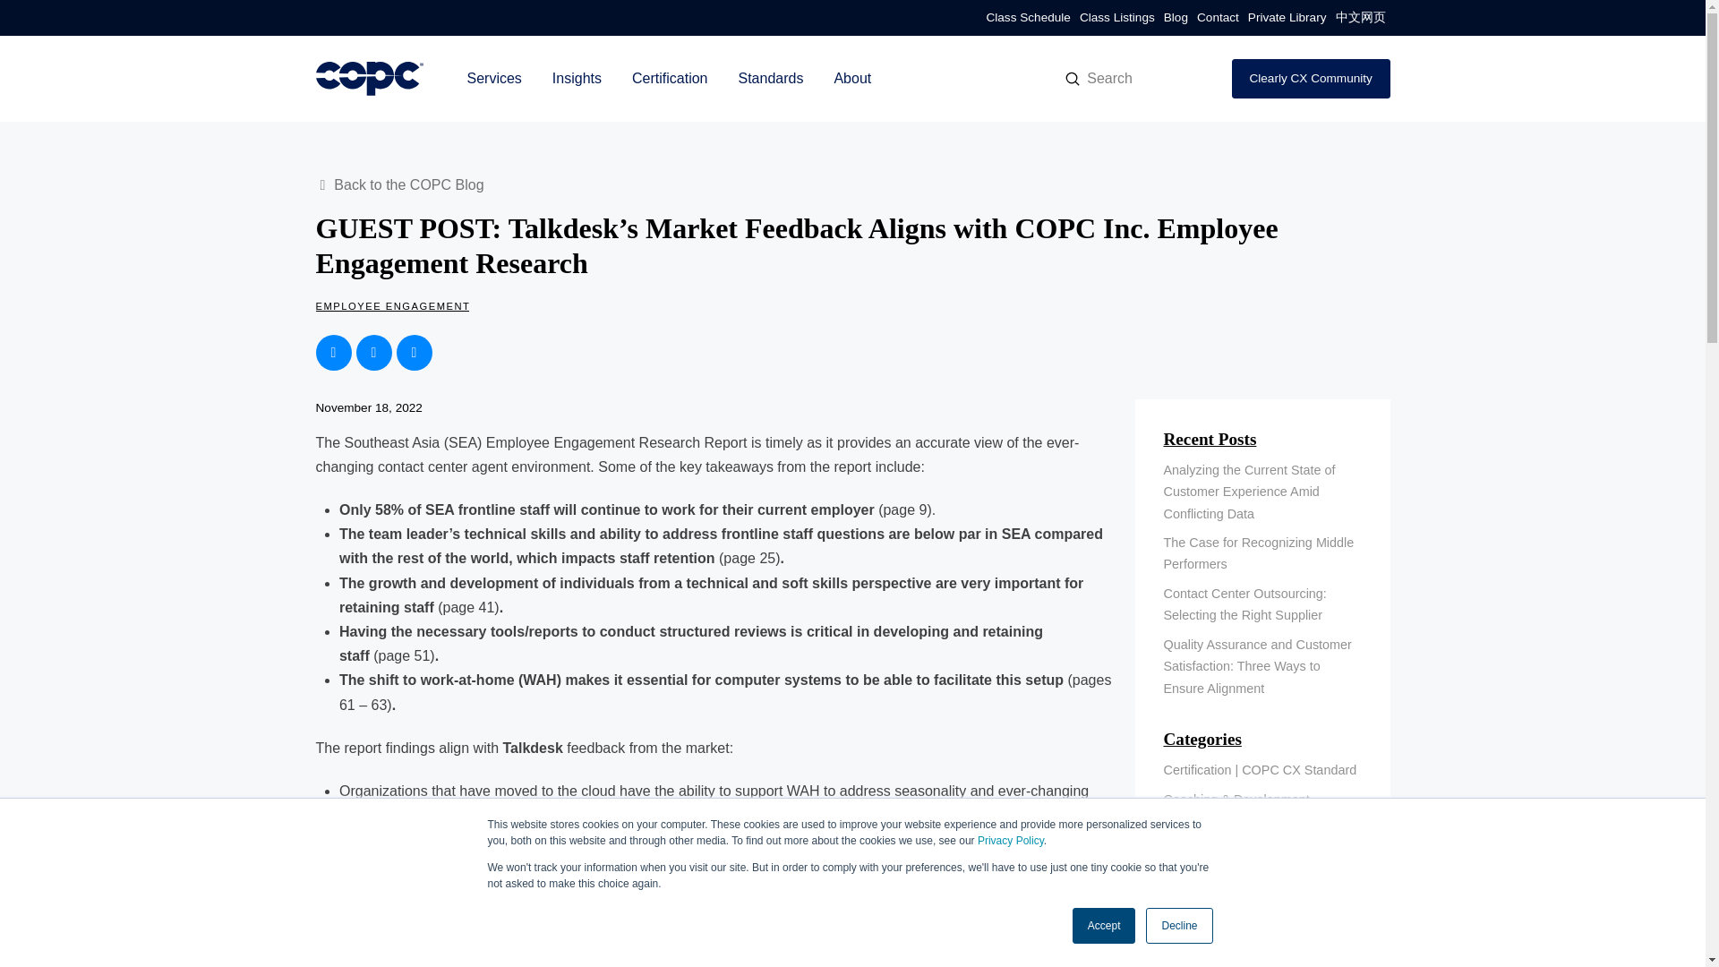 The width and height of the screenshot is (1719, 967). Describe the element at coordinates (1028, 18) in the screenshot. I see `Class Schedule` at that location.